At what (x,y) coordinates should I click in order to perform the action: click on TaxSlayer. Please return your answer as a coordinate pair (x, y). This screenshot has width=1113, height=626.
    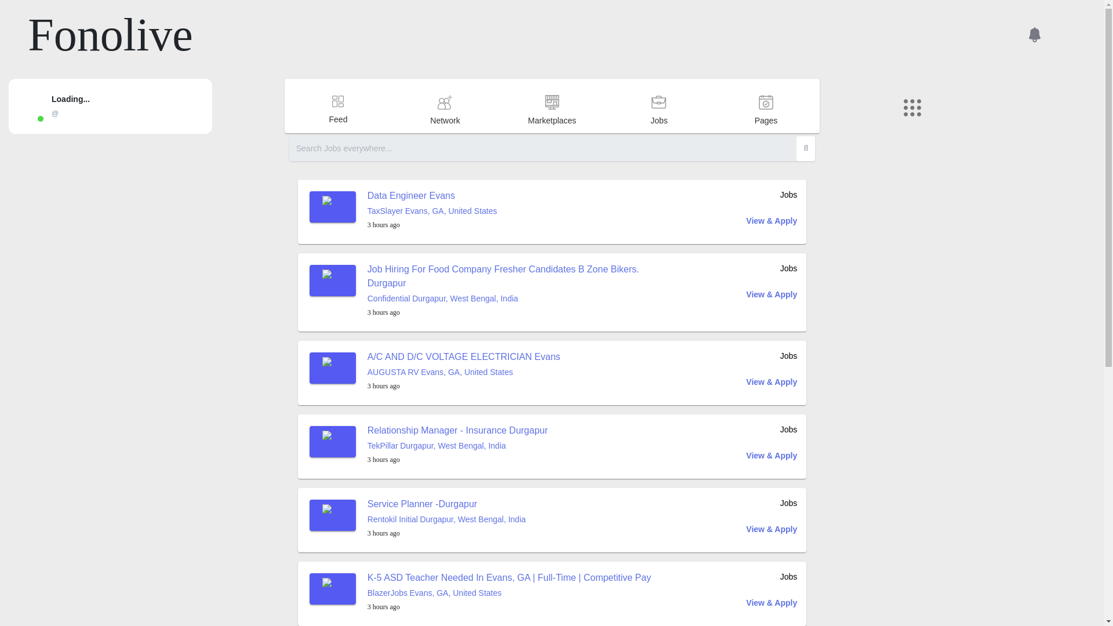
    Looking at the image, I should click on (385, 211).